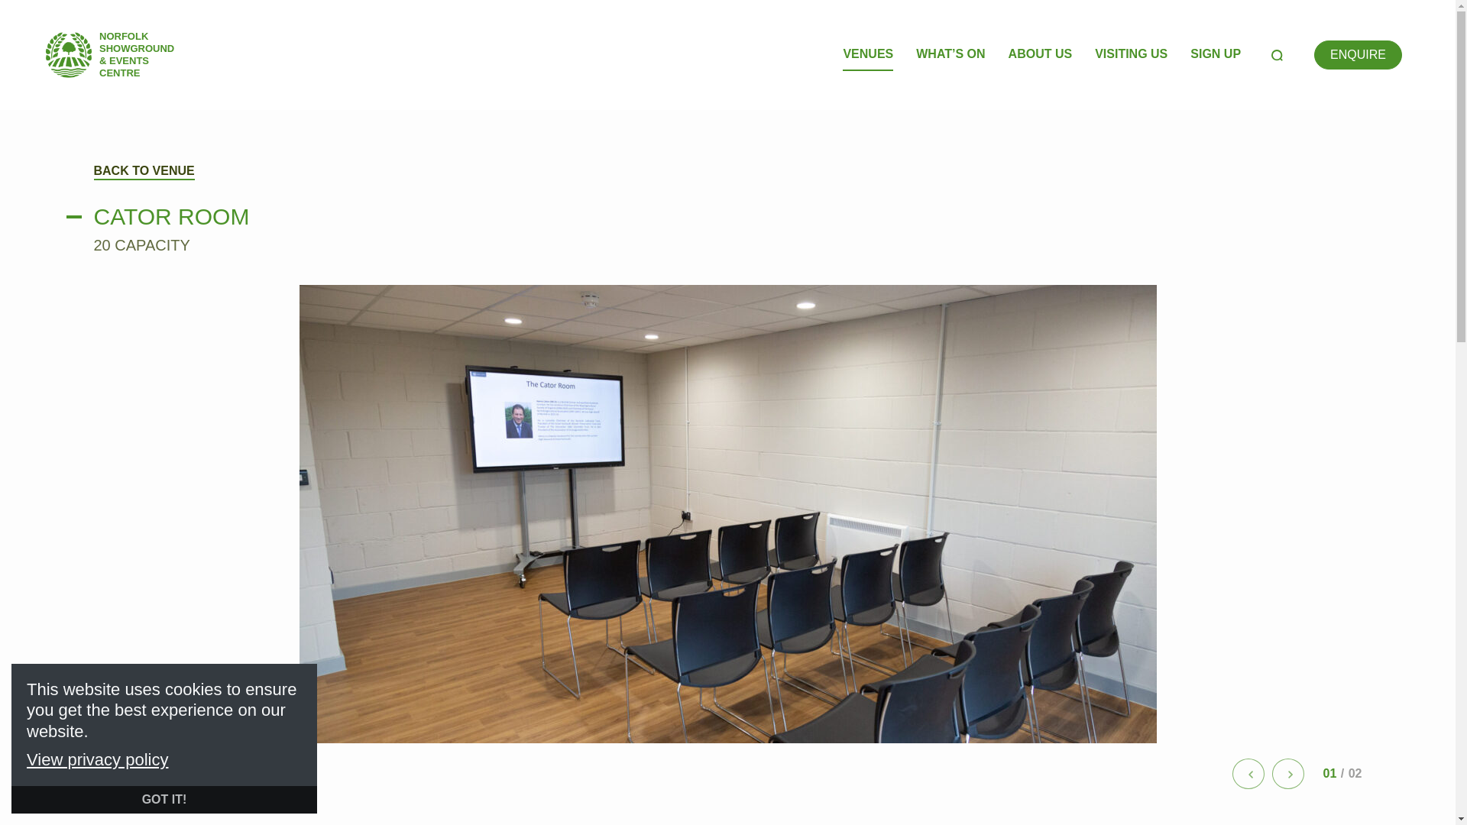 This screenshot has height=825, width=1467. Describe the element at coordinates (1041, 54) in the screenshot. I see `ABOUT US` at that location.